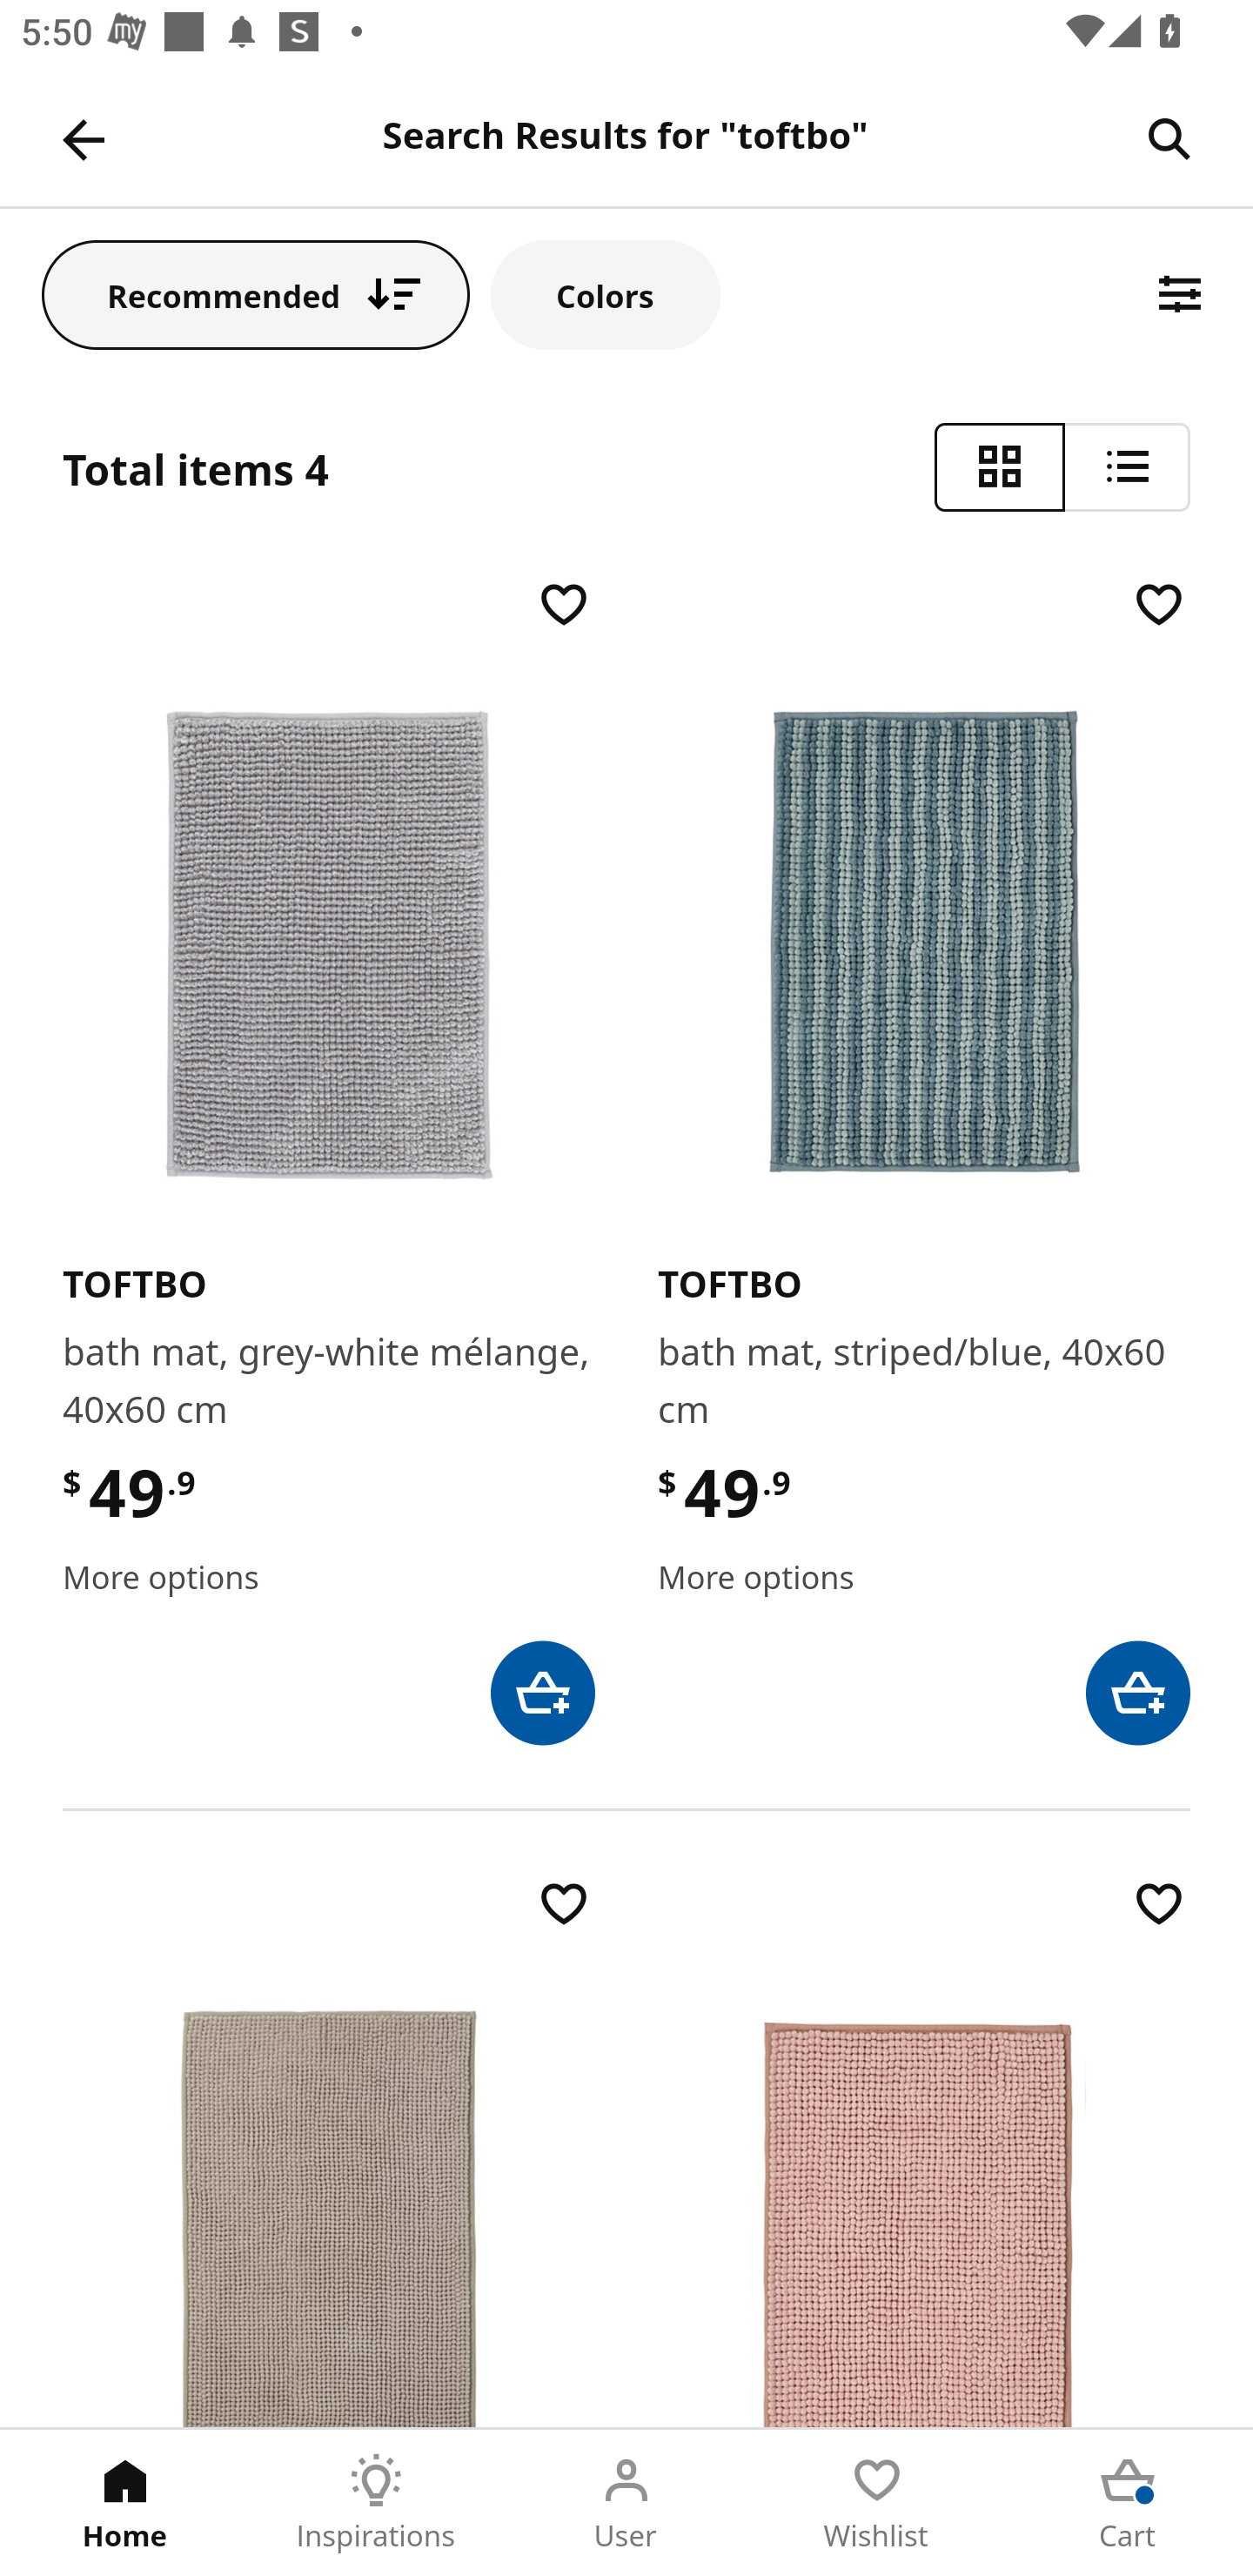 This screenshot has height=2576, width=1253. Describe the element at coordinates (1128, 2503) in the screenshot. I see `Cart
Tab 5 of 5` at that location.